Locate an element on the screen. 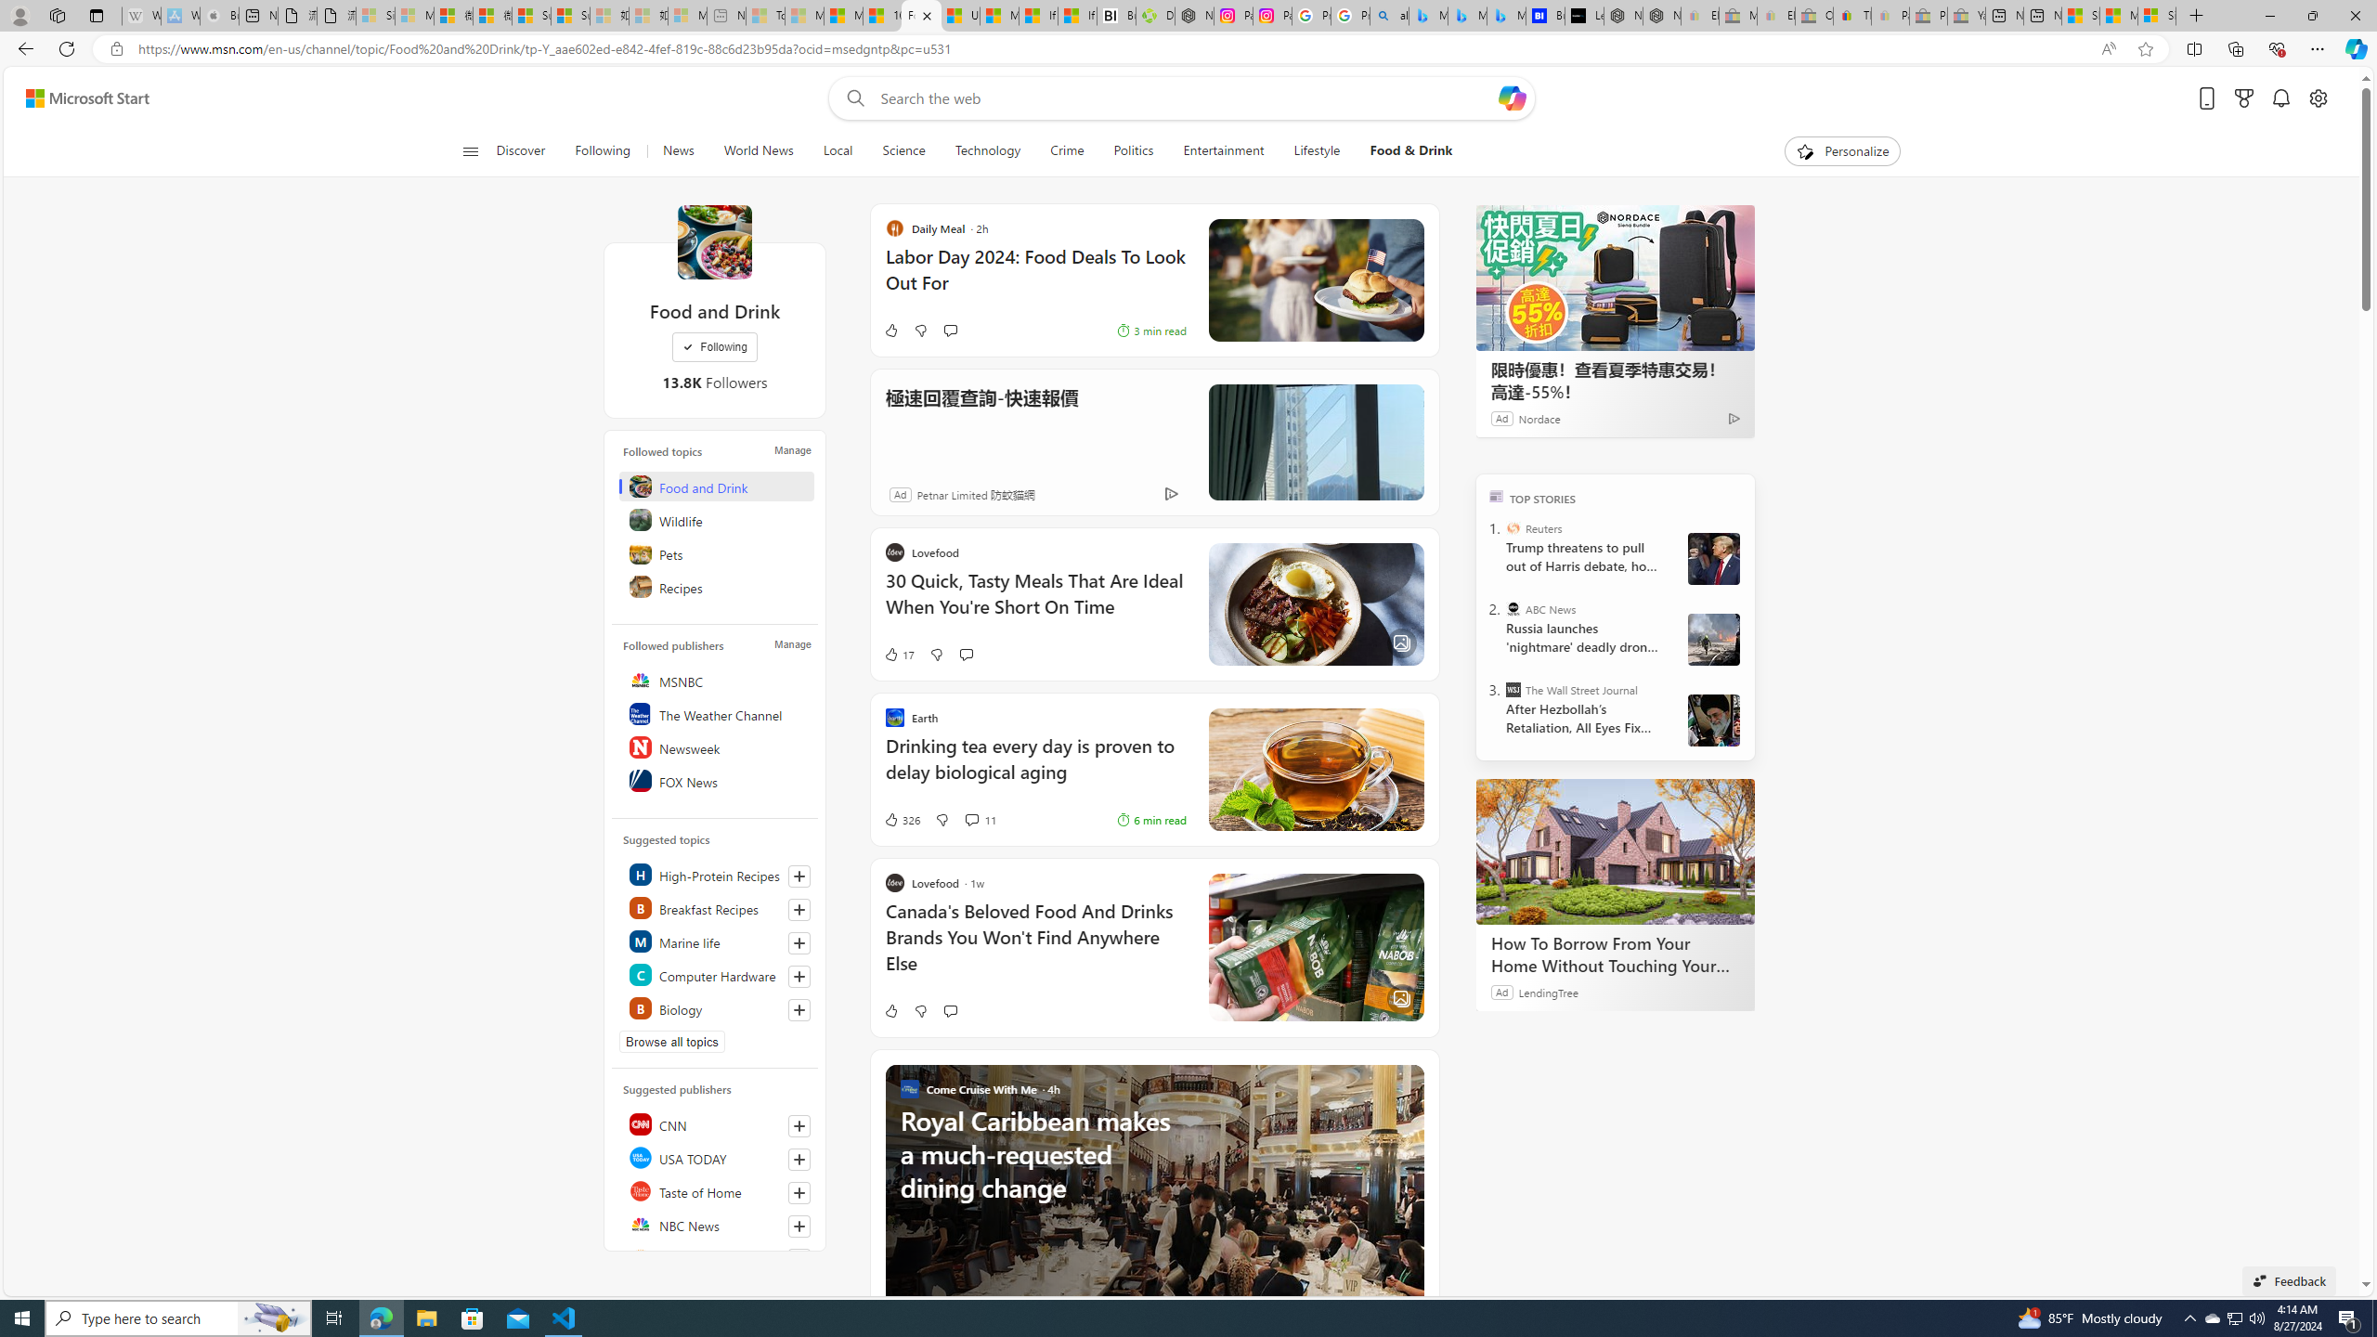 Image resolution: width=2377 pixels, height=1337 pixels. Food and Drink is located at coordinates (718, 487).